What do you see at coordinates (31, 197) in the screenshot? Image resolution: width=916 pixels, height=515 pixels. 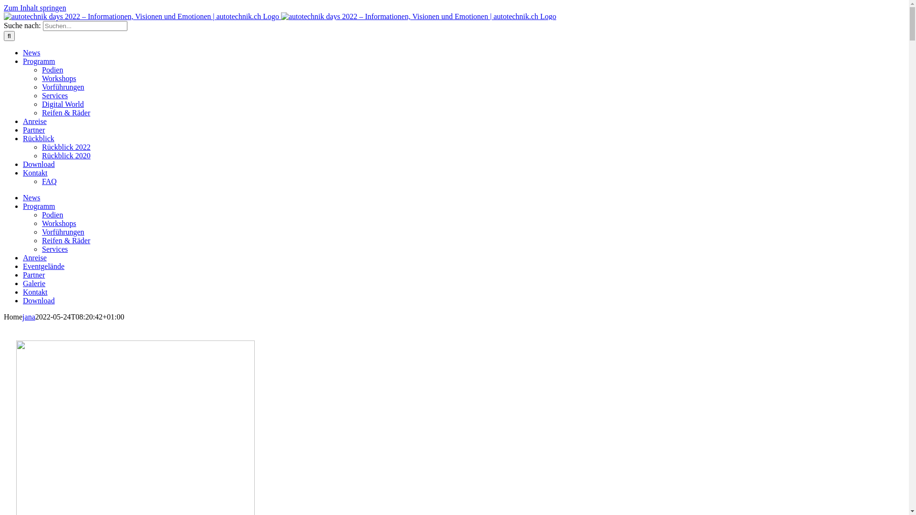 I see `News` at bounding box center [31, 197].